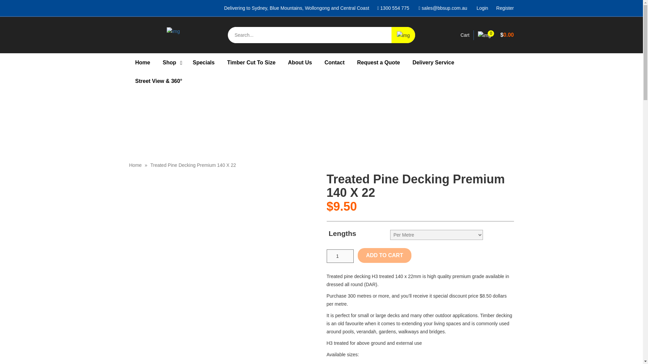  I want to click on 1300 554 775, so click(393, 8).